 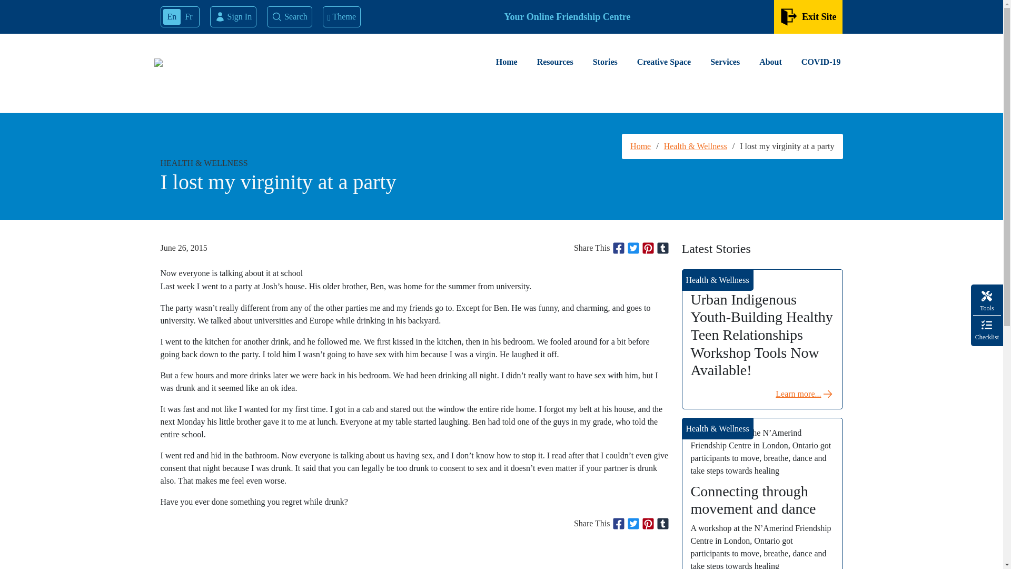 I want to click on About, so click(x=771, y=62).